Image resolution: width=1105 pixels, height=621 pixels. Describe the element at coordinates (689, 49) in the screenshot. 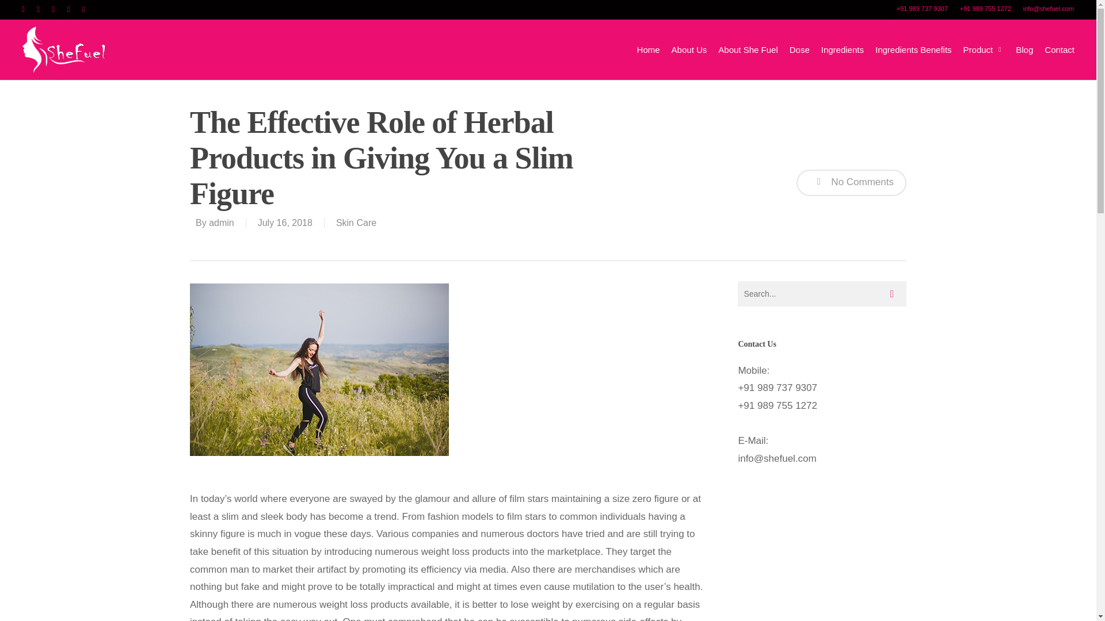

I see `About Us` at that location.